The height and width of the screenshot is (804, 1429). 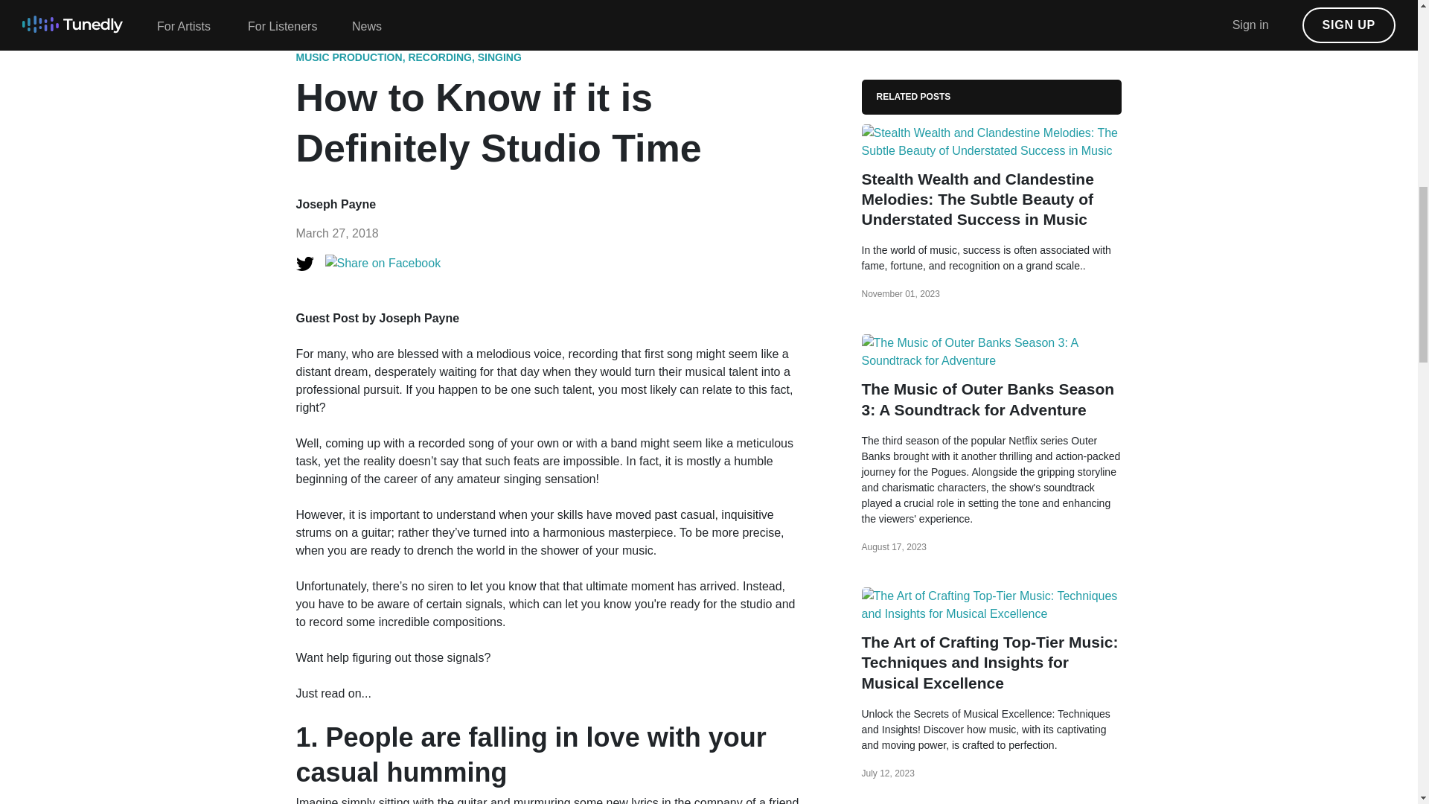 I want to click on SINGING, so click(x=499, y=57).